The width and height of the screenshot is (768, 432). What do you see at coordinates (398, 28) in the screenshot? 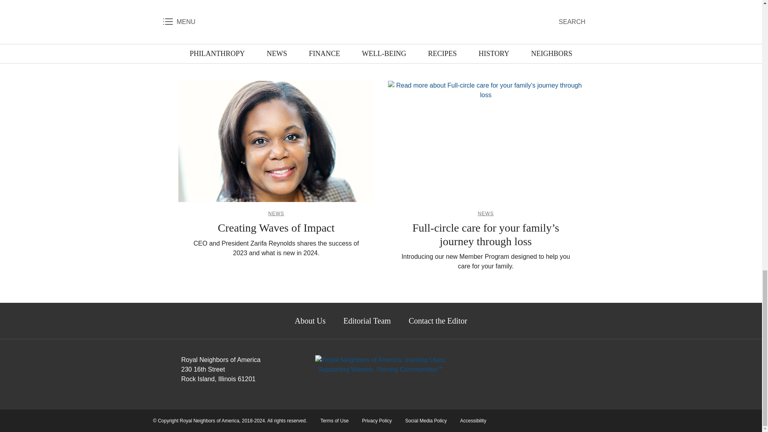
I see `Share on Pinterest` at bounding box center [398, 28].